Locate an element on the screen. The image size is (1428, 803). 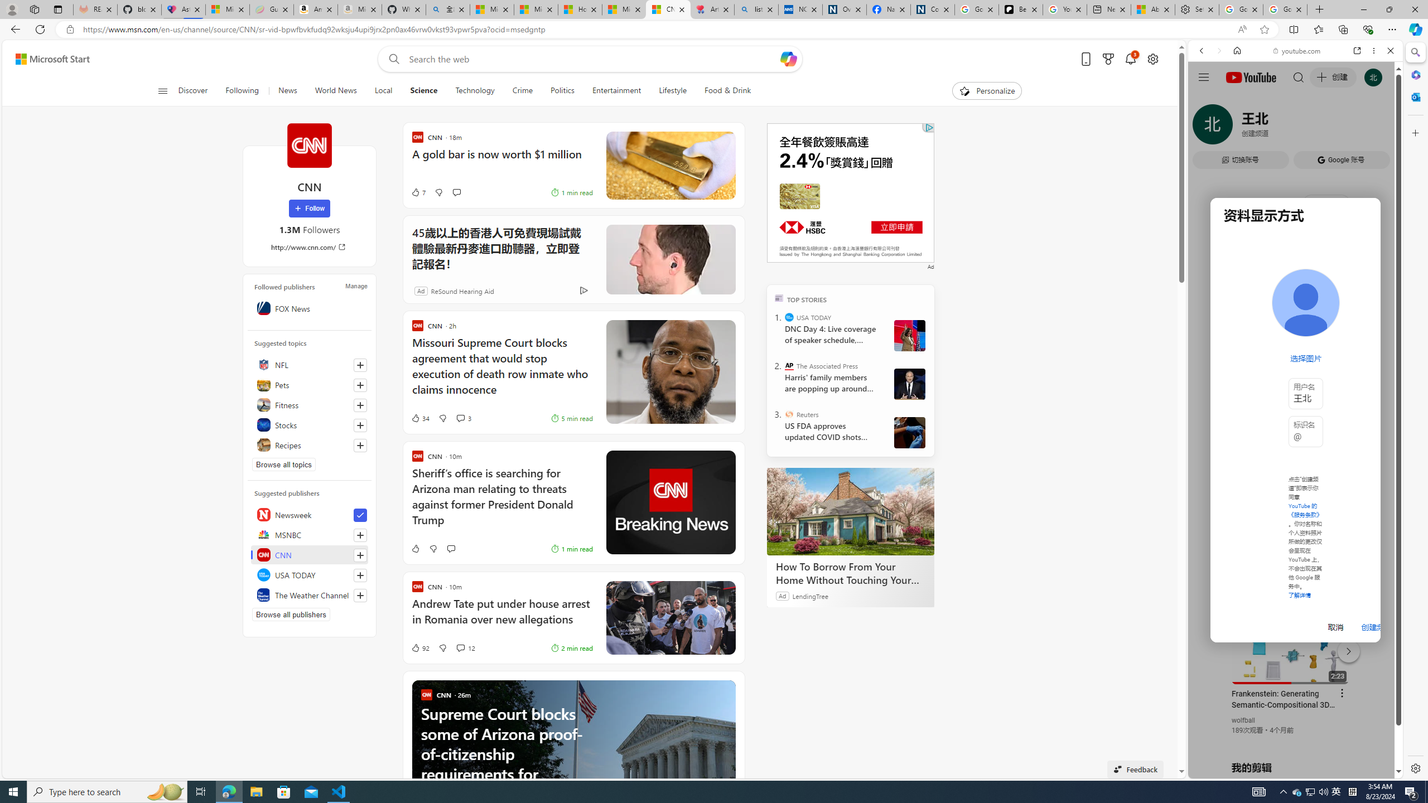
Newsweek is located at coordinates (310, 514).